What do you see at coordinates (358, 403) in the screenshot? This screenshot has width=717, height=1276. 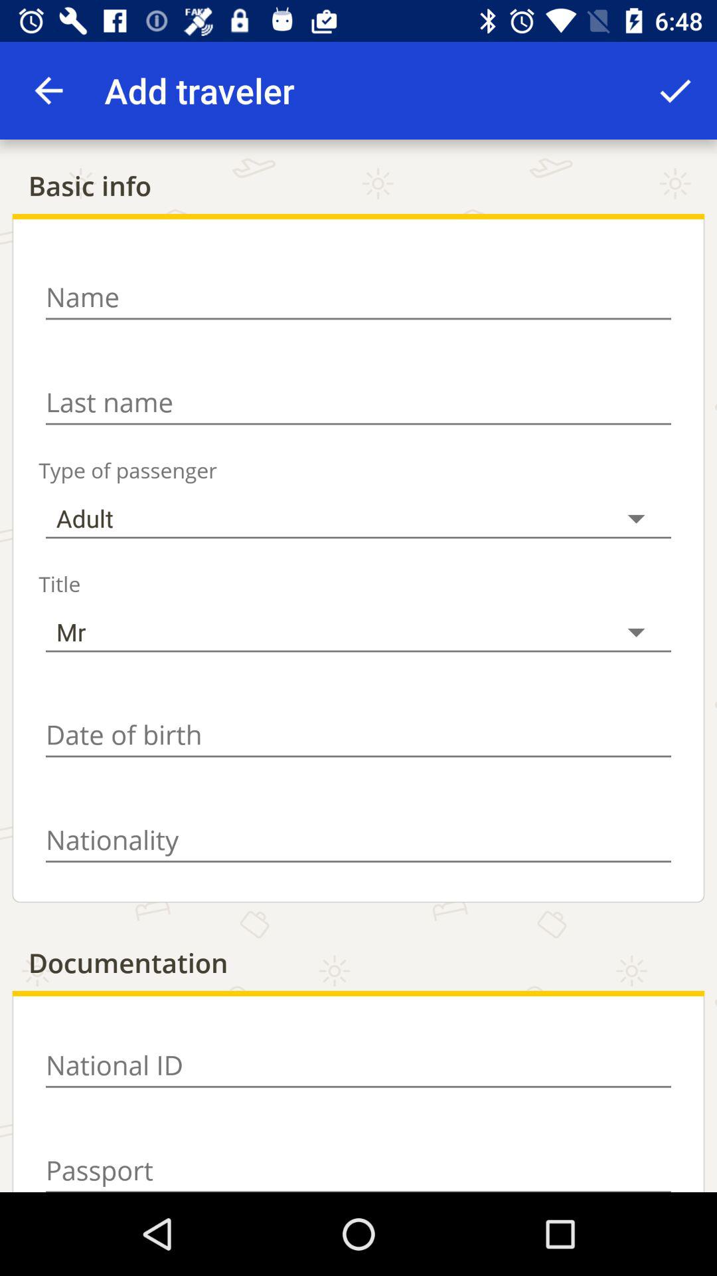 I see `field for last name` at bounding box center [358, 403].